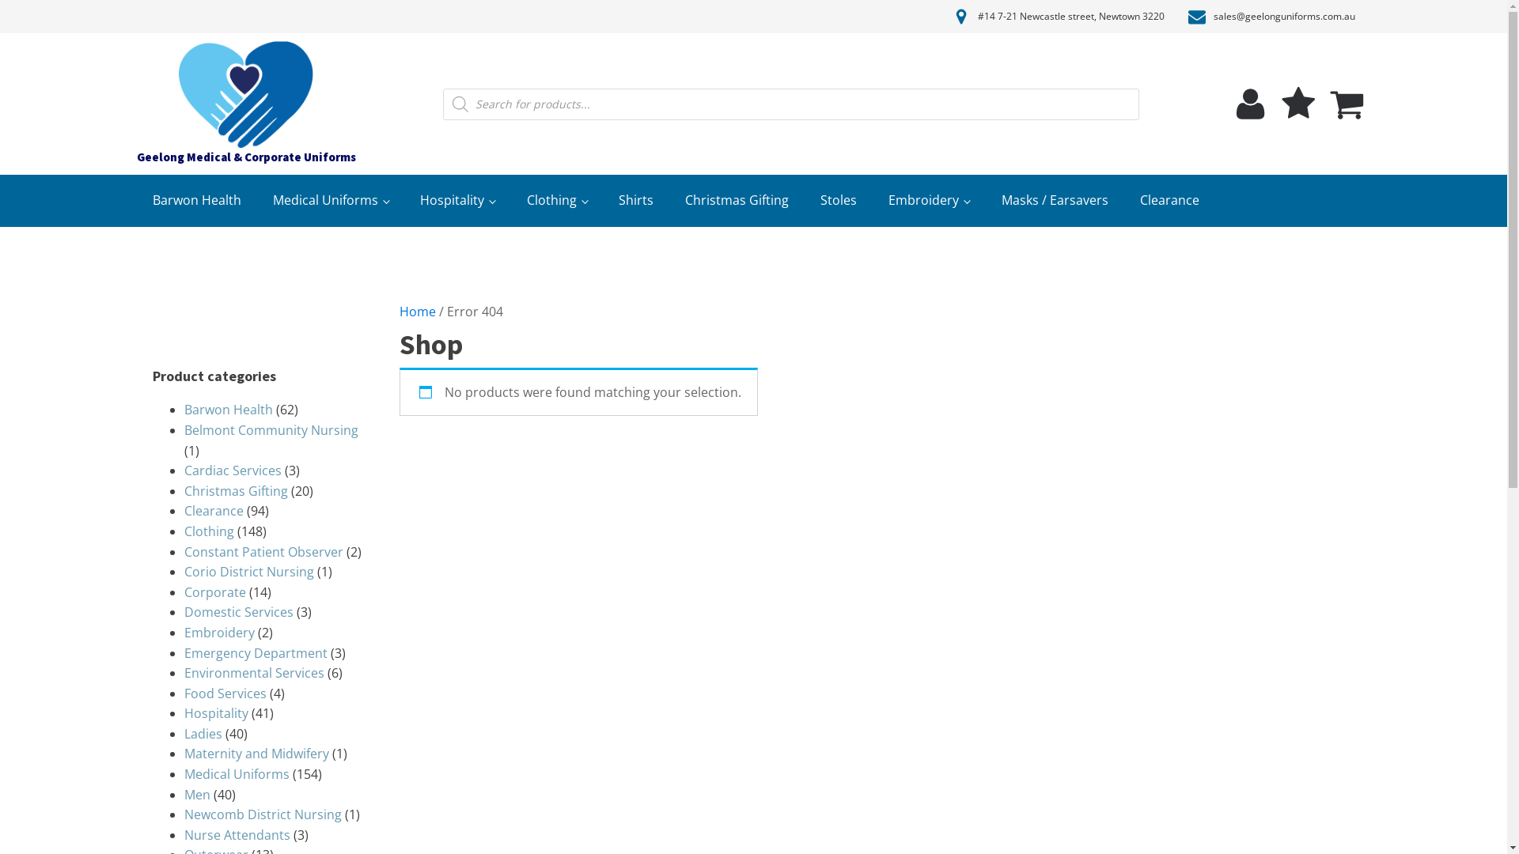  I want to click on Belmont Community Nursing, so click(271, 430).